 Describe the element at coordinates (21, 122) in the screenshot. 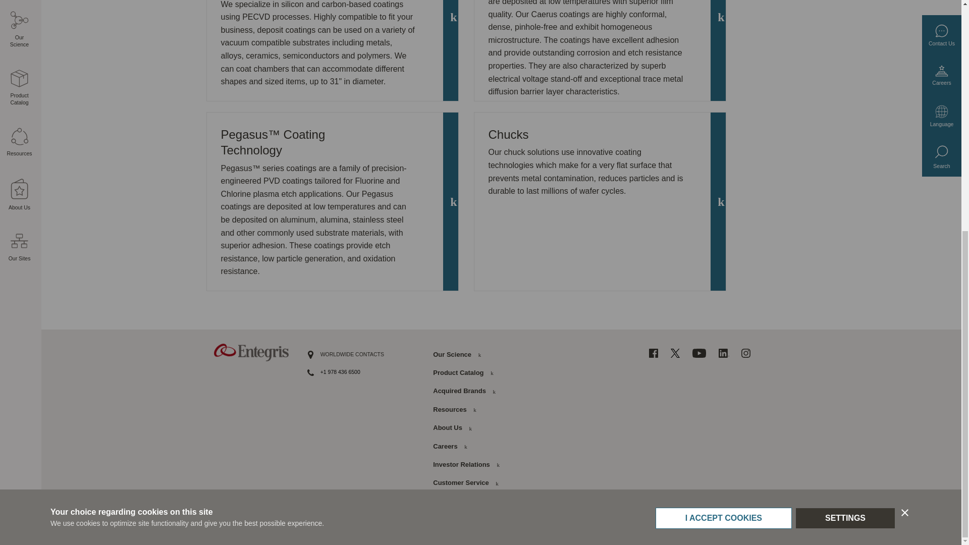

I see `More` at that location.